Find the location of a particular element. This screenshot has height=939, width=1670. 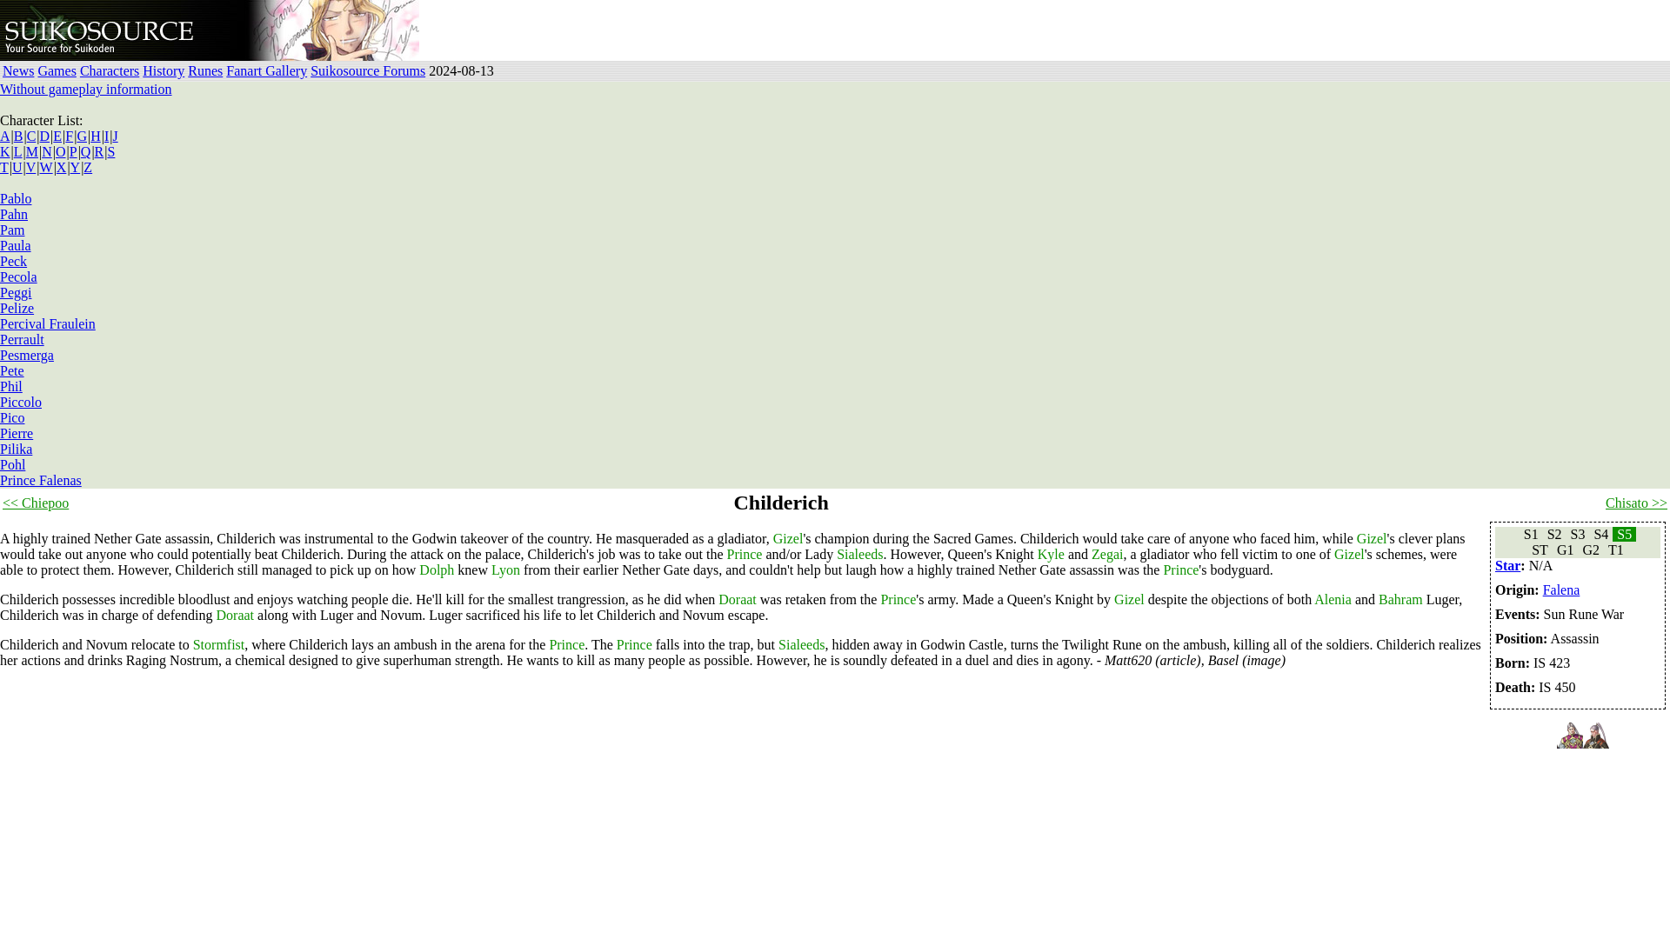

Pam is located at coordinates (12, 230).